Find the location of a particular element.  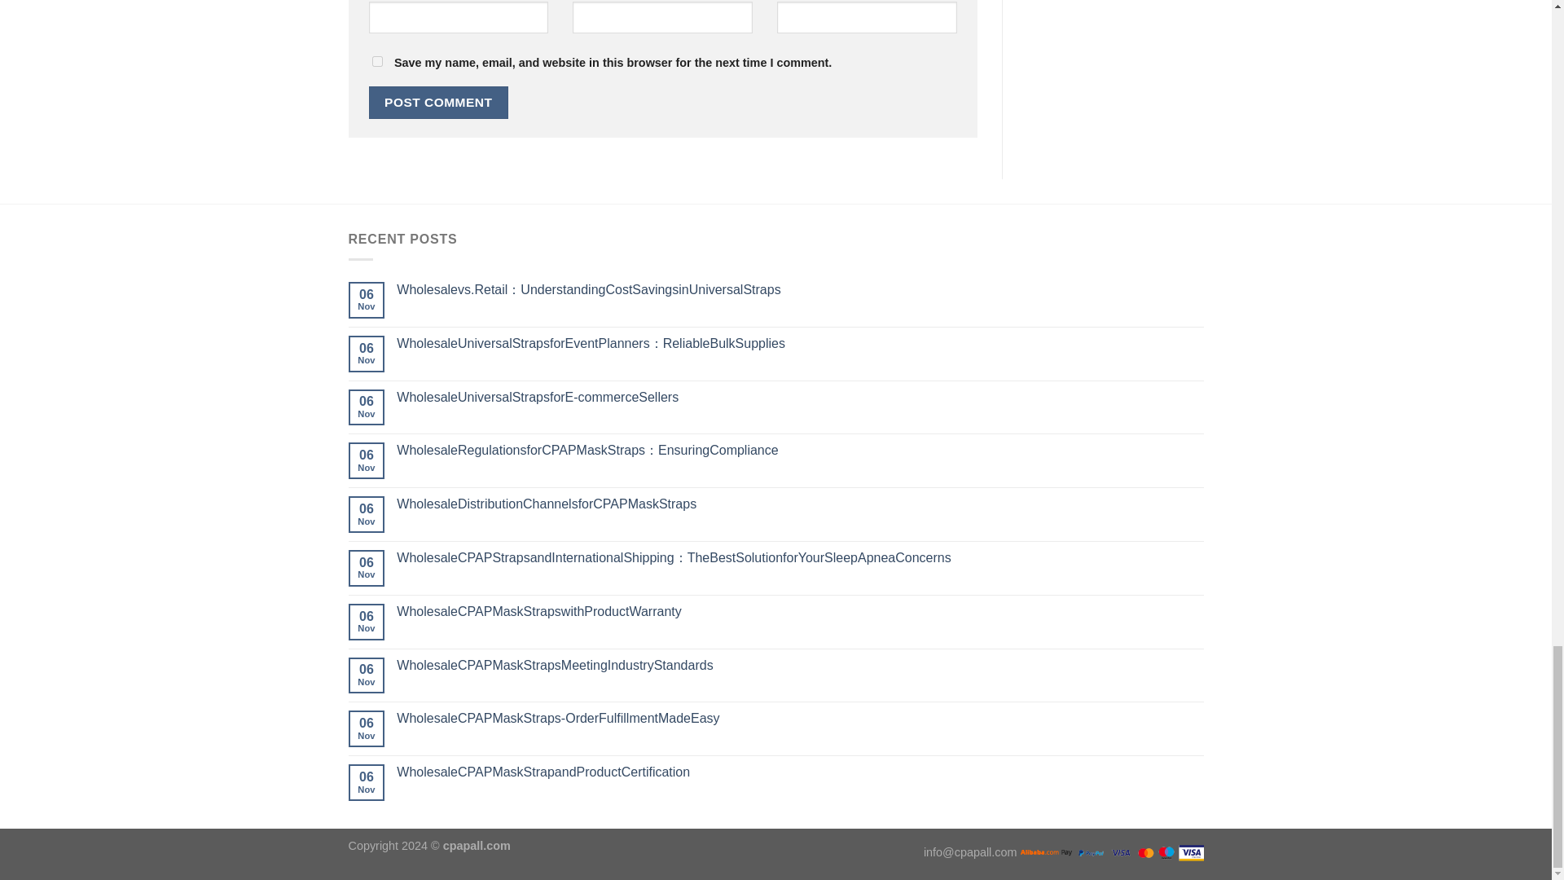

WholesaleCPAPMaskStrapsMeetingIndustryStandards is located at coordinates (800, 665).